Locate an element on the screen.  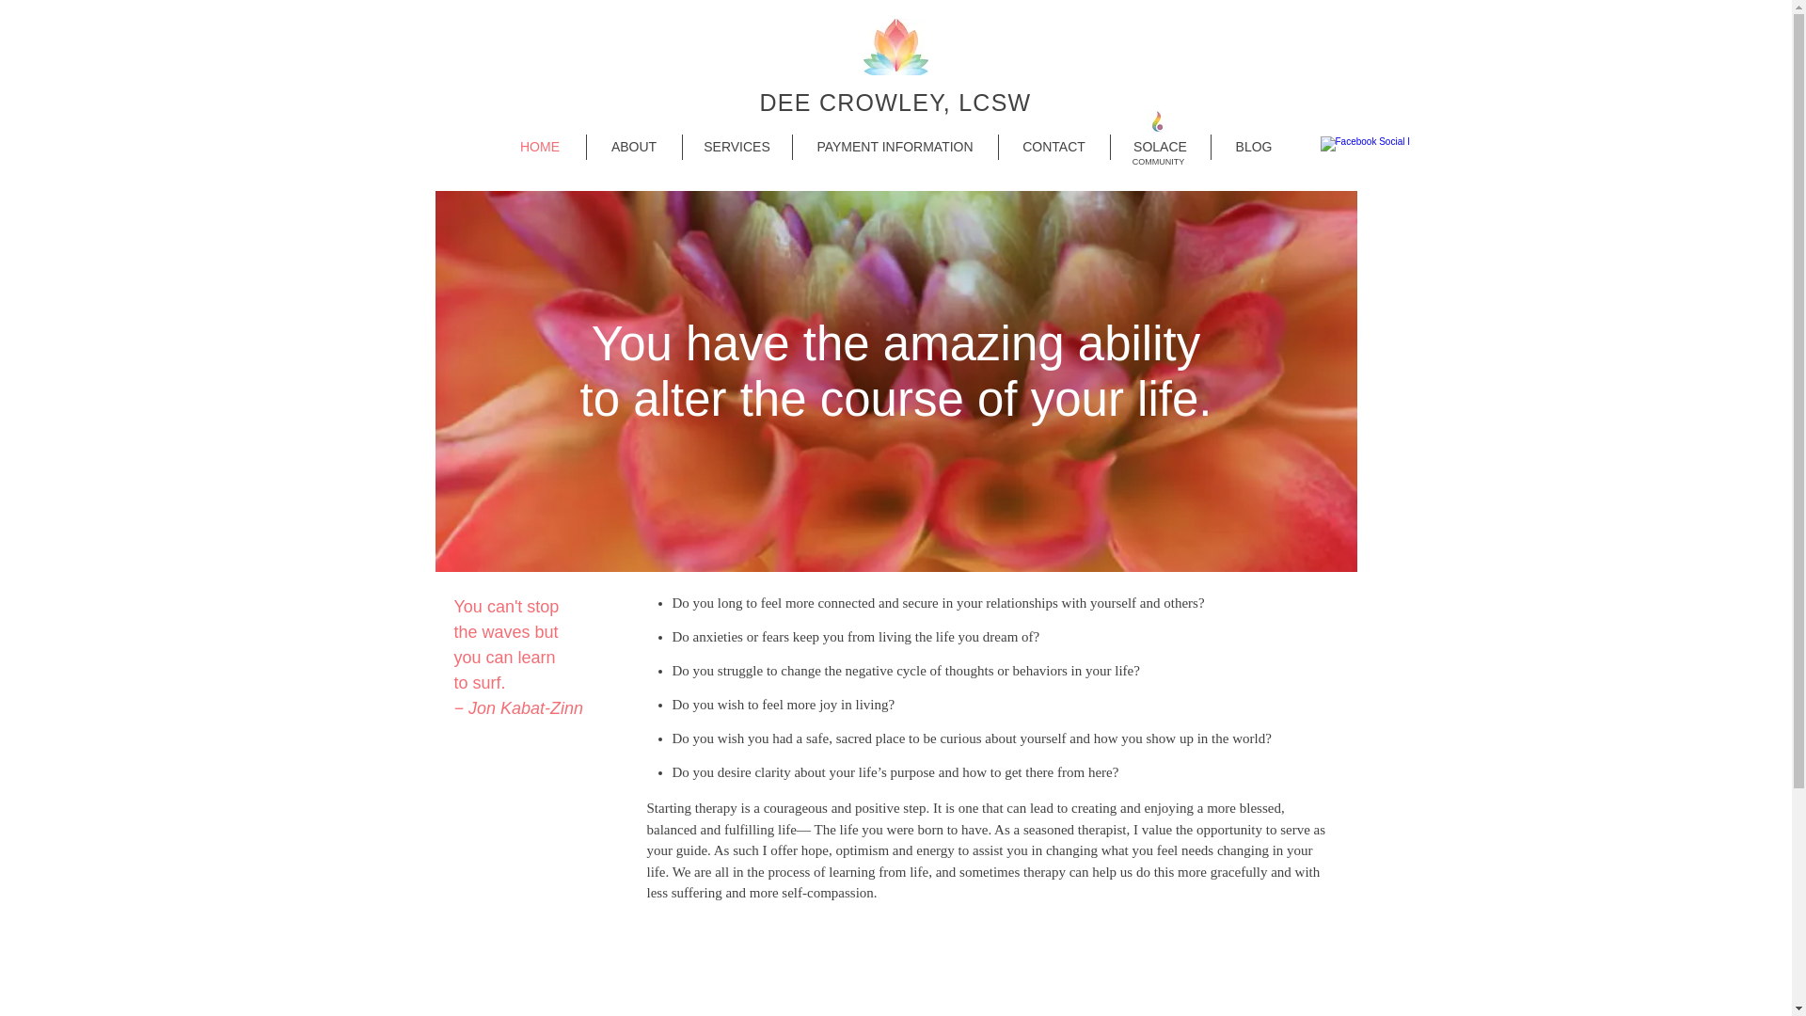
CONTACT is located at coordinates (1053, 147).